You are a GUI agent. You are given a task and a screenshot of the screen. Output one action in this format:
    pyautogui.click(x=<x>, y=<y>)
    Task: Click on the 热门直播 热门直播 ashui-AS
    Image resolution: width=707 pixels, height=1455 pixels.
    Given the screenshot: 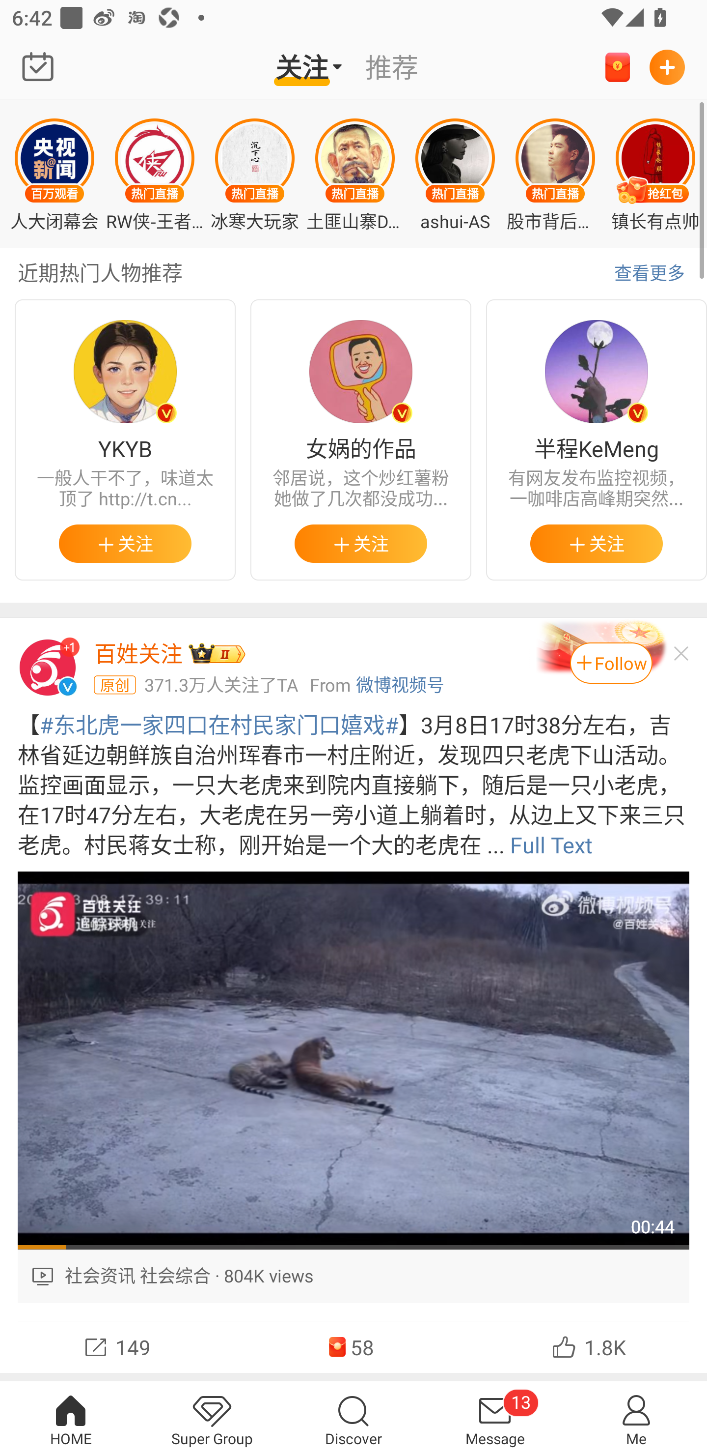 What is the action you would take?
    pyautogui.click(x=455, y=173)
    